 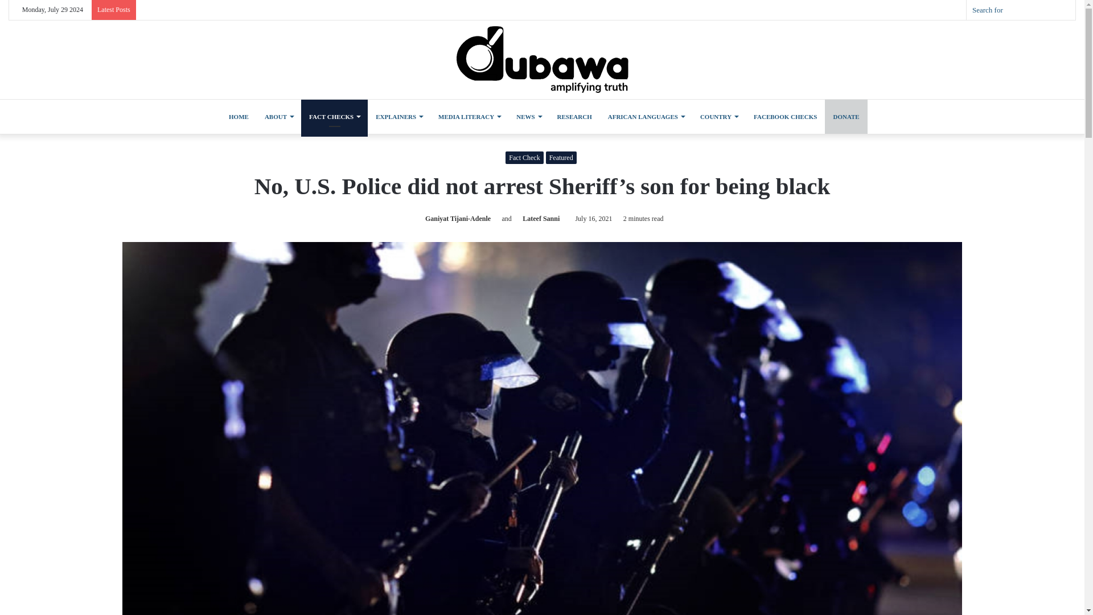 I want to click on NEWS, so click(x=528, y=116).